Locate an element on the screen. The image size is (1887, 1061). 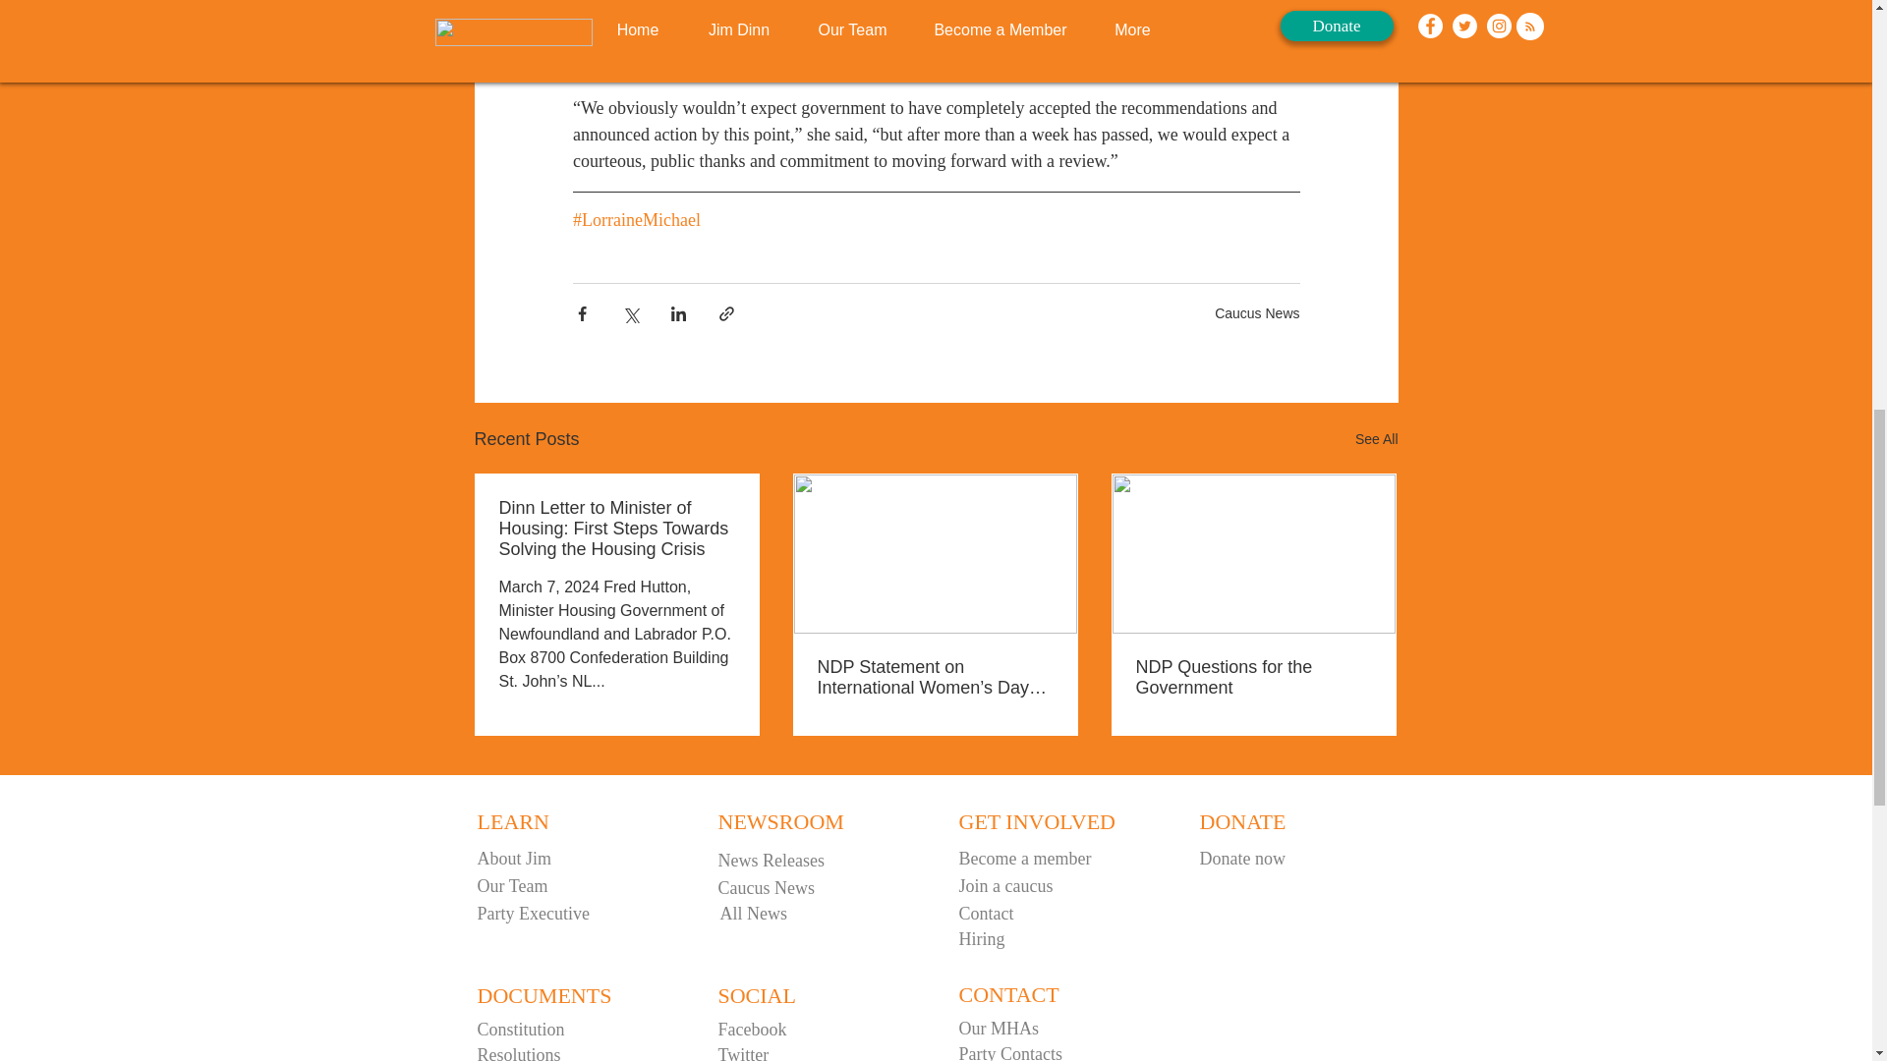
See All is located at coordinates (1376, 440).